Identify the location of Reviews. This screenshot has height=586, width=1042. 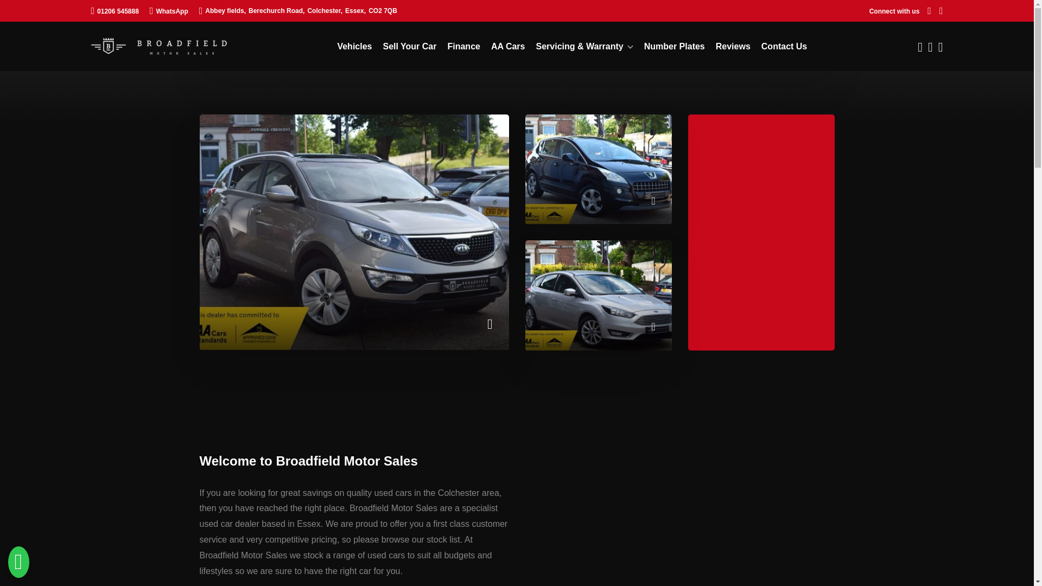
(733, 46).